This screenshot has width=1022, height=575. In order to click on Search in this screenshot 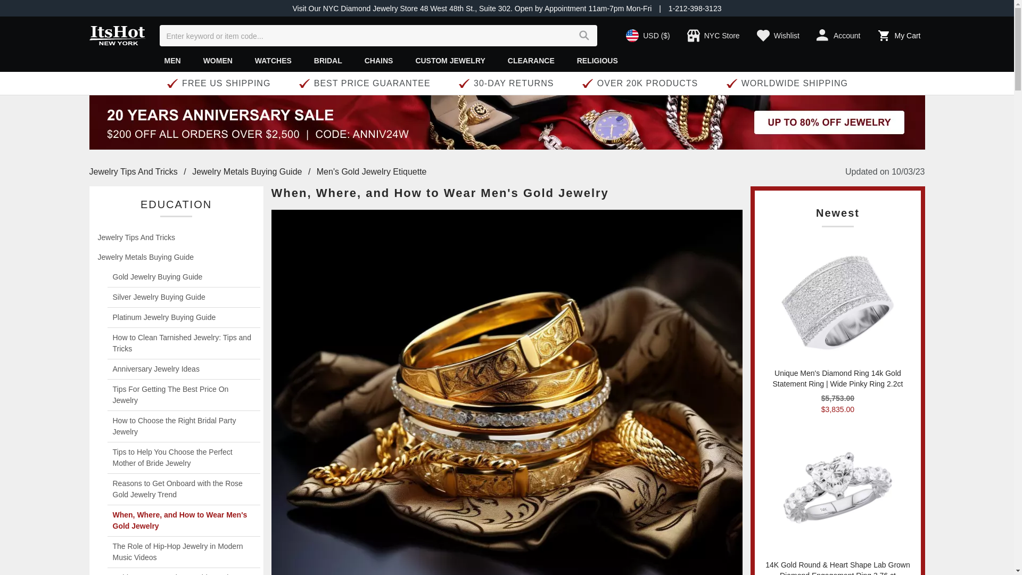, I will do `click(584, 35)`.